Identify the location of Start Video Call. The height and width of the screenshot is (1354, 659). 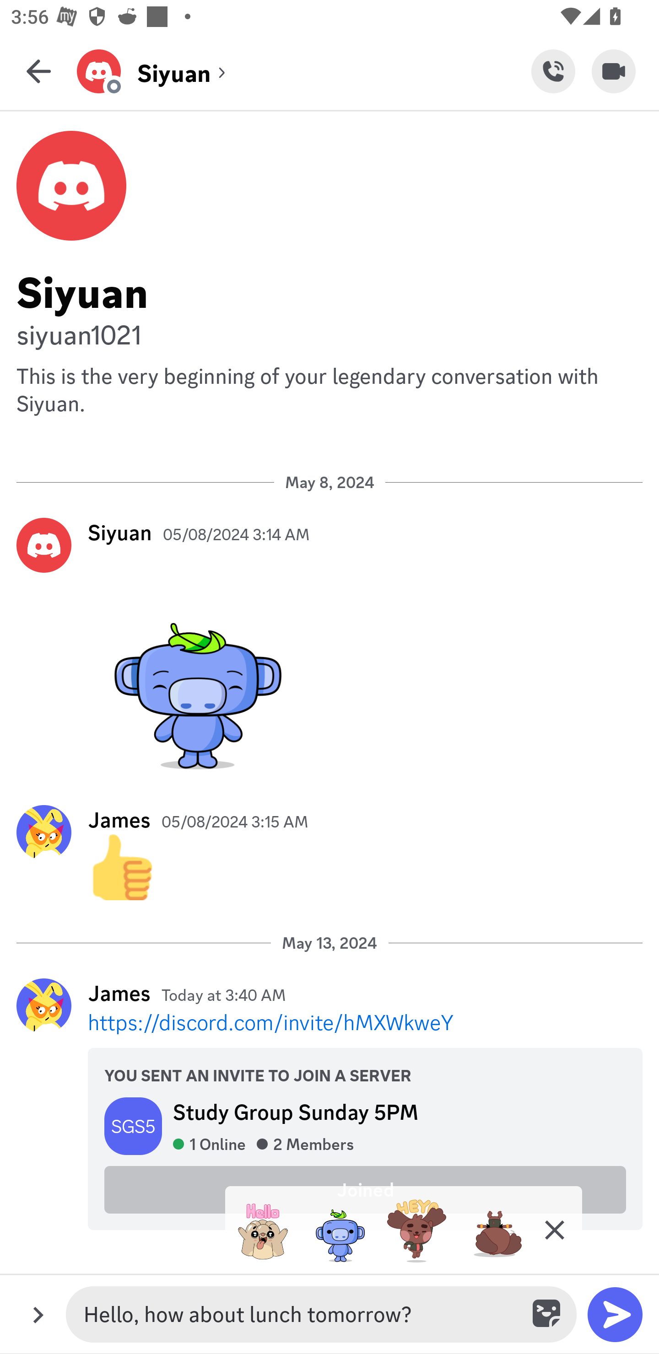
(614, 71).